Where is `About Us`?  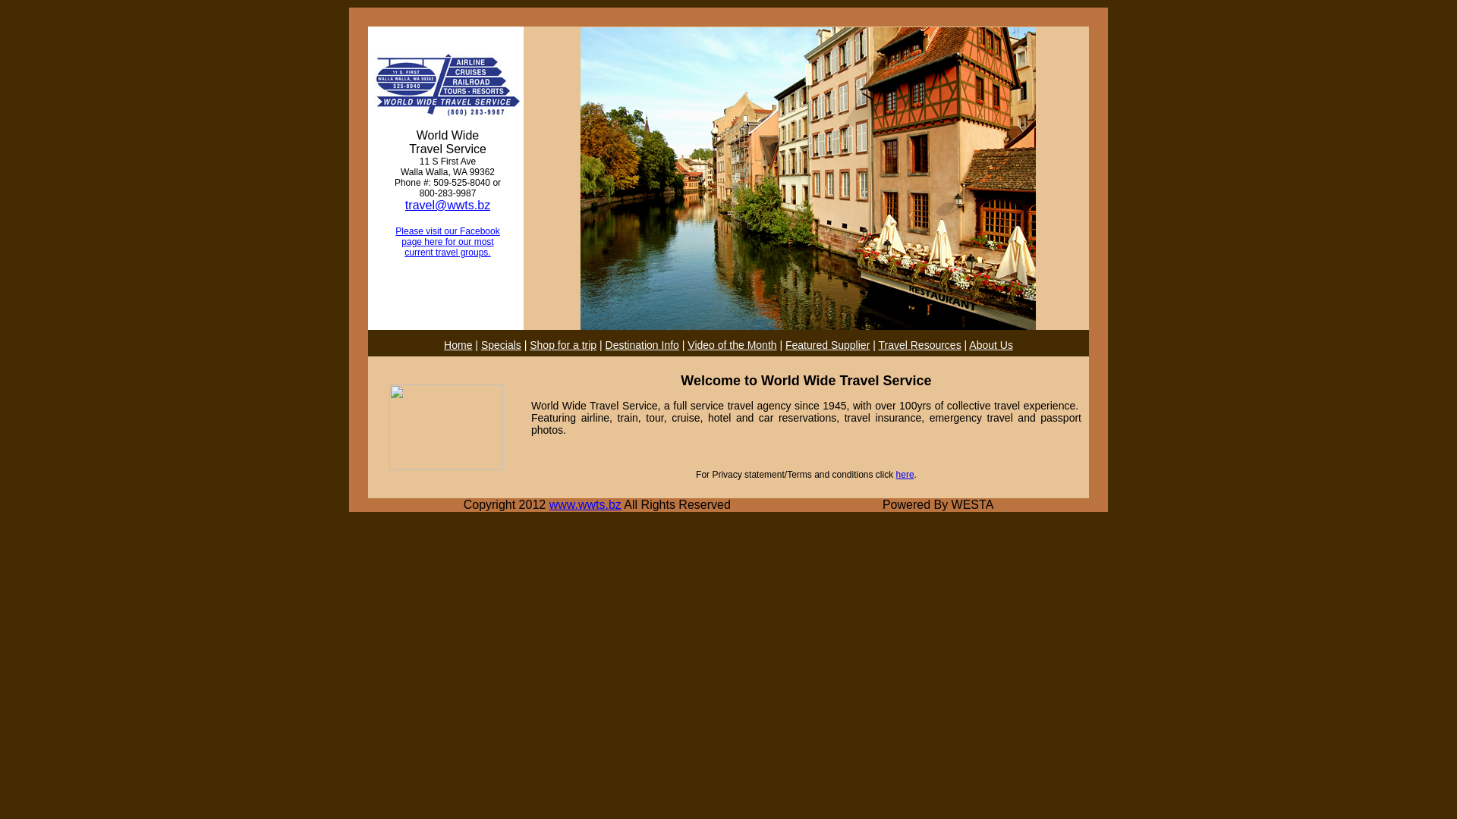 About Us is located at coordinates (991, 344).